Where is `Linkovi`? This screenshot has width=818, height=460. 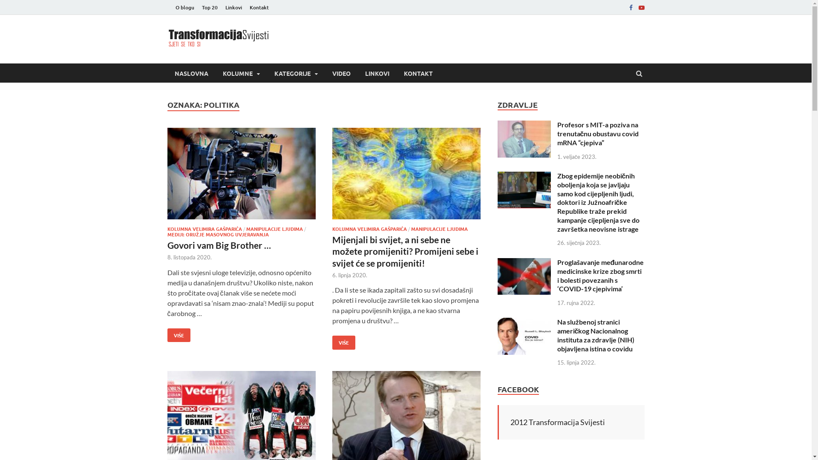 Linkovi is located at coordinates (233, 8).